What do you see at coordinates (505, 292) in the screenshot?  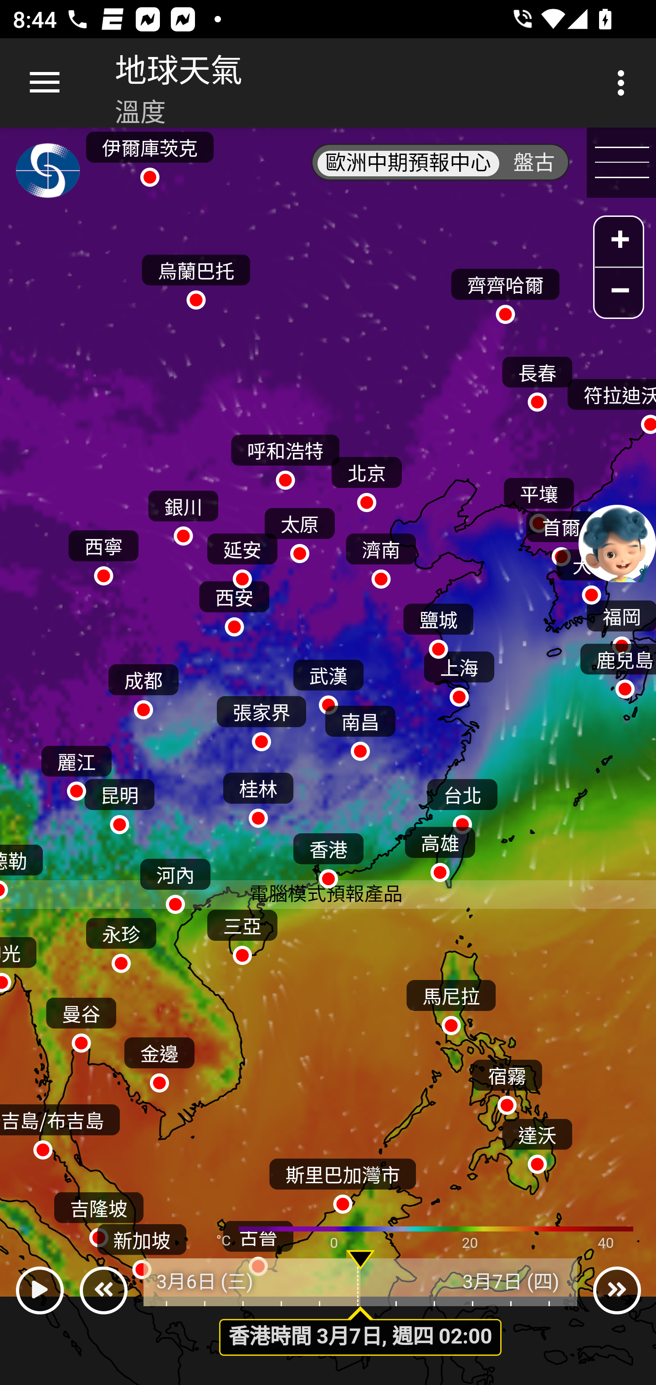 I see `齊齊哈爾` at bounding box center [505, 292].